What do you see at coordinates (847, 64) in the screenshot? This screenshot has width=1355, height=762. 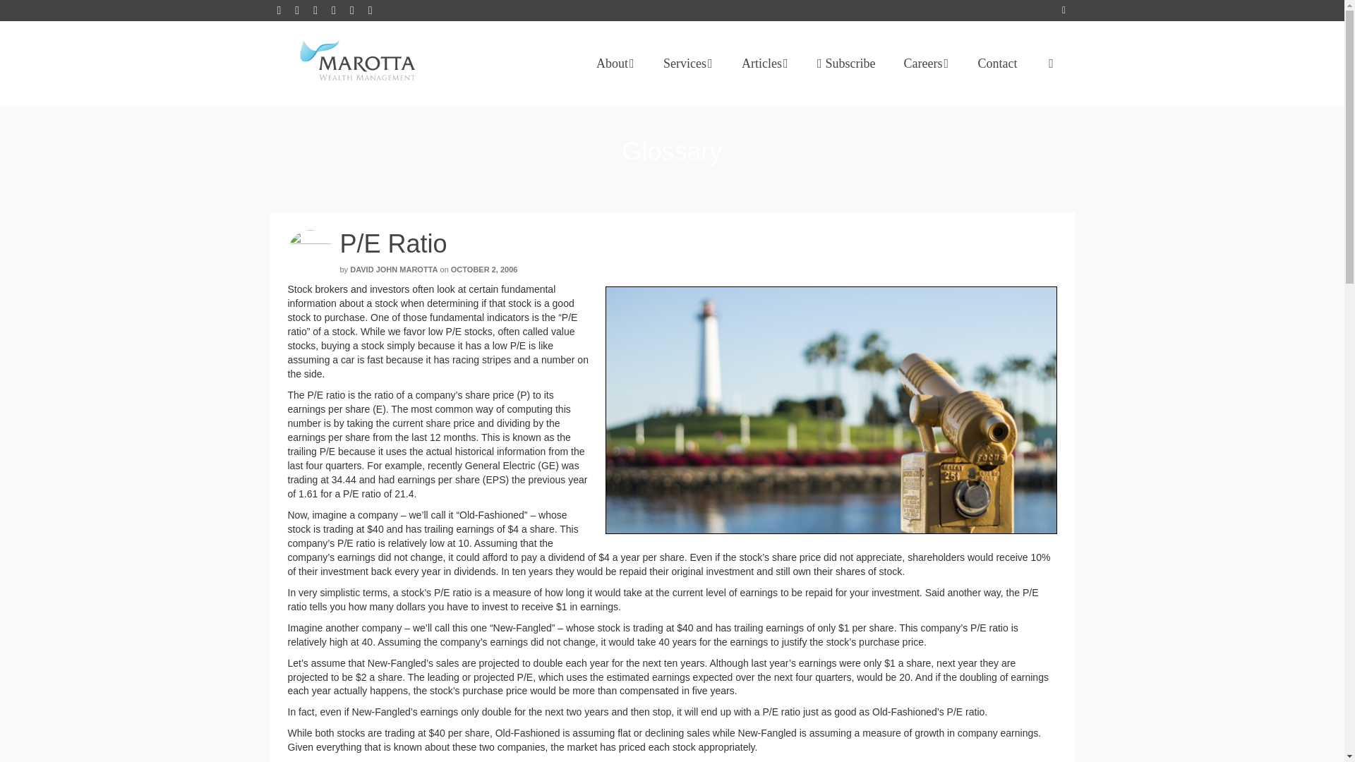 I see `Subscribe` at bounding box center [847, 64].